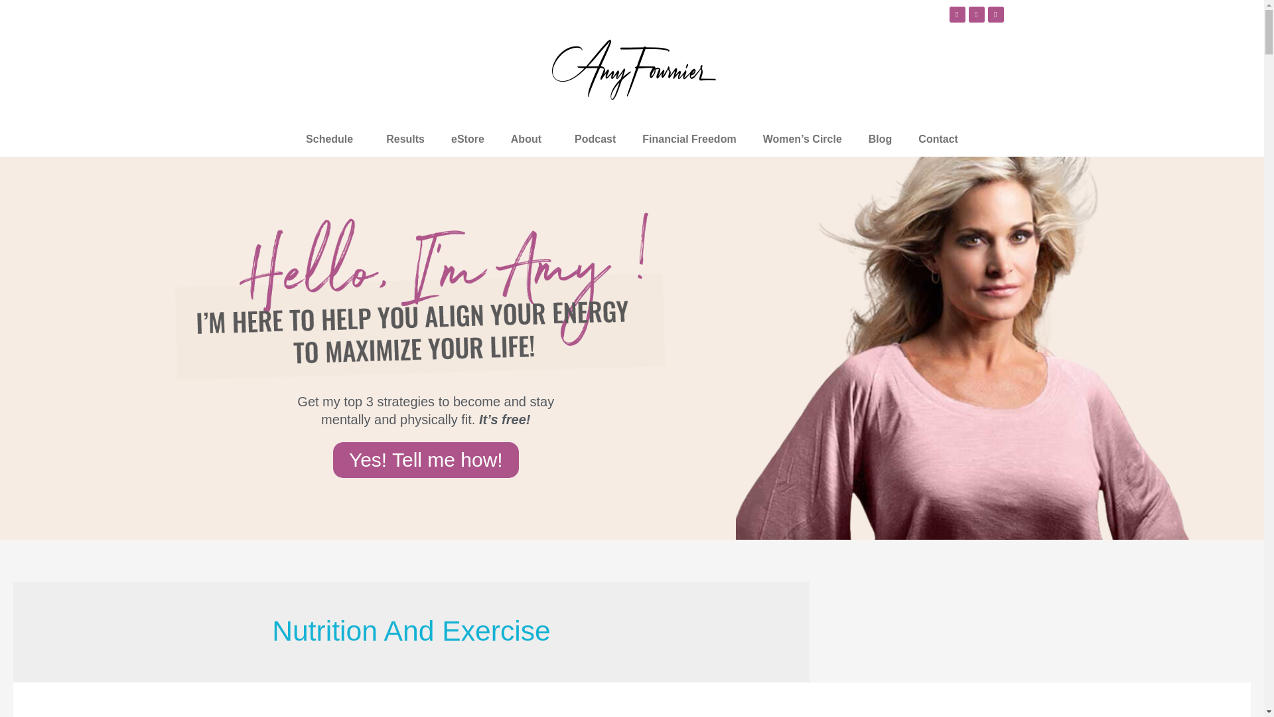 The image size is (1274, 717). What do you see at coordinates (530, 139) in the screenshot?
I see `About` at bounding box center [530, 139].